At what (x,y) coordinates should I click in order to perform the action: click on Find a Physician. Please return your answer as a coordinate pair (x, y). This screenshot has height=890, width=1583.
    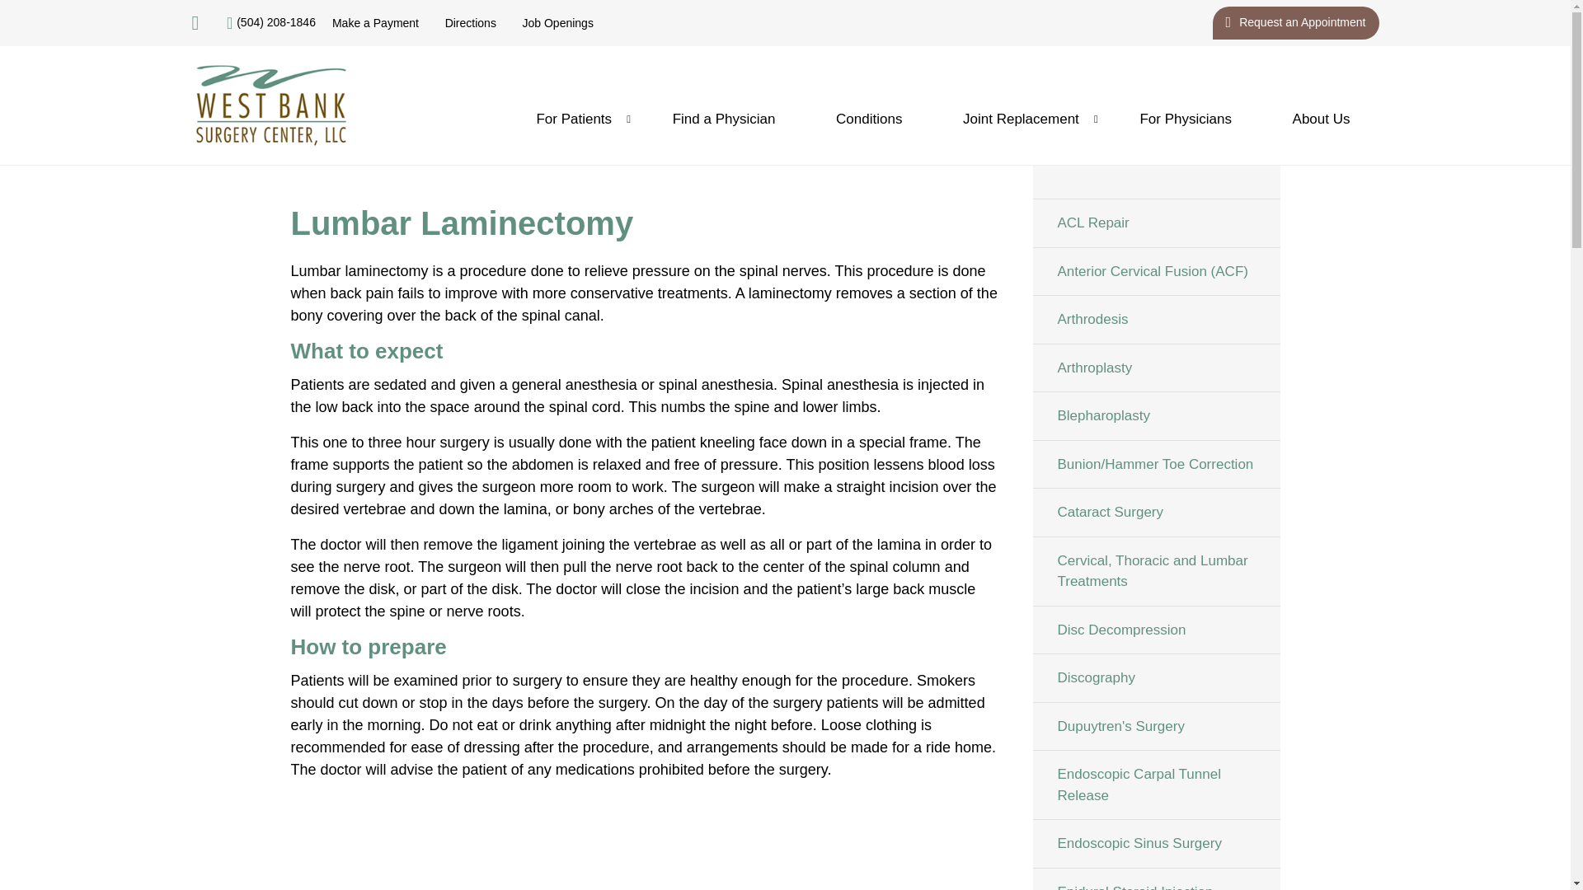
    Looking at the image, I should click on (724, 119).